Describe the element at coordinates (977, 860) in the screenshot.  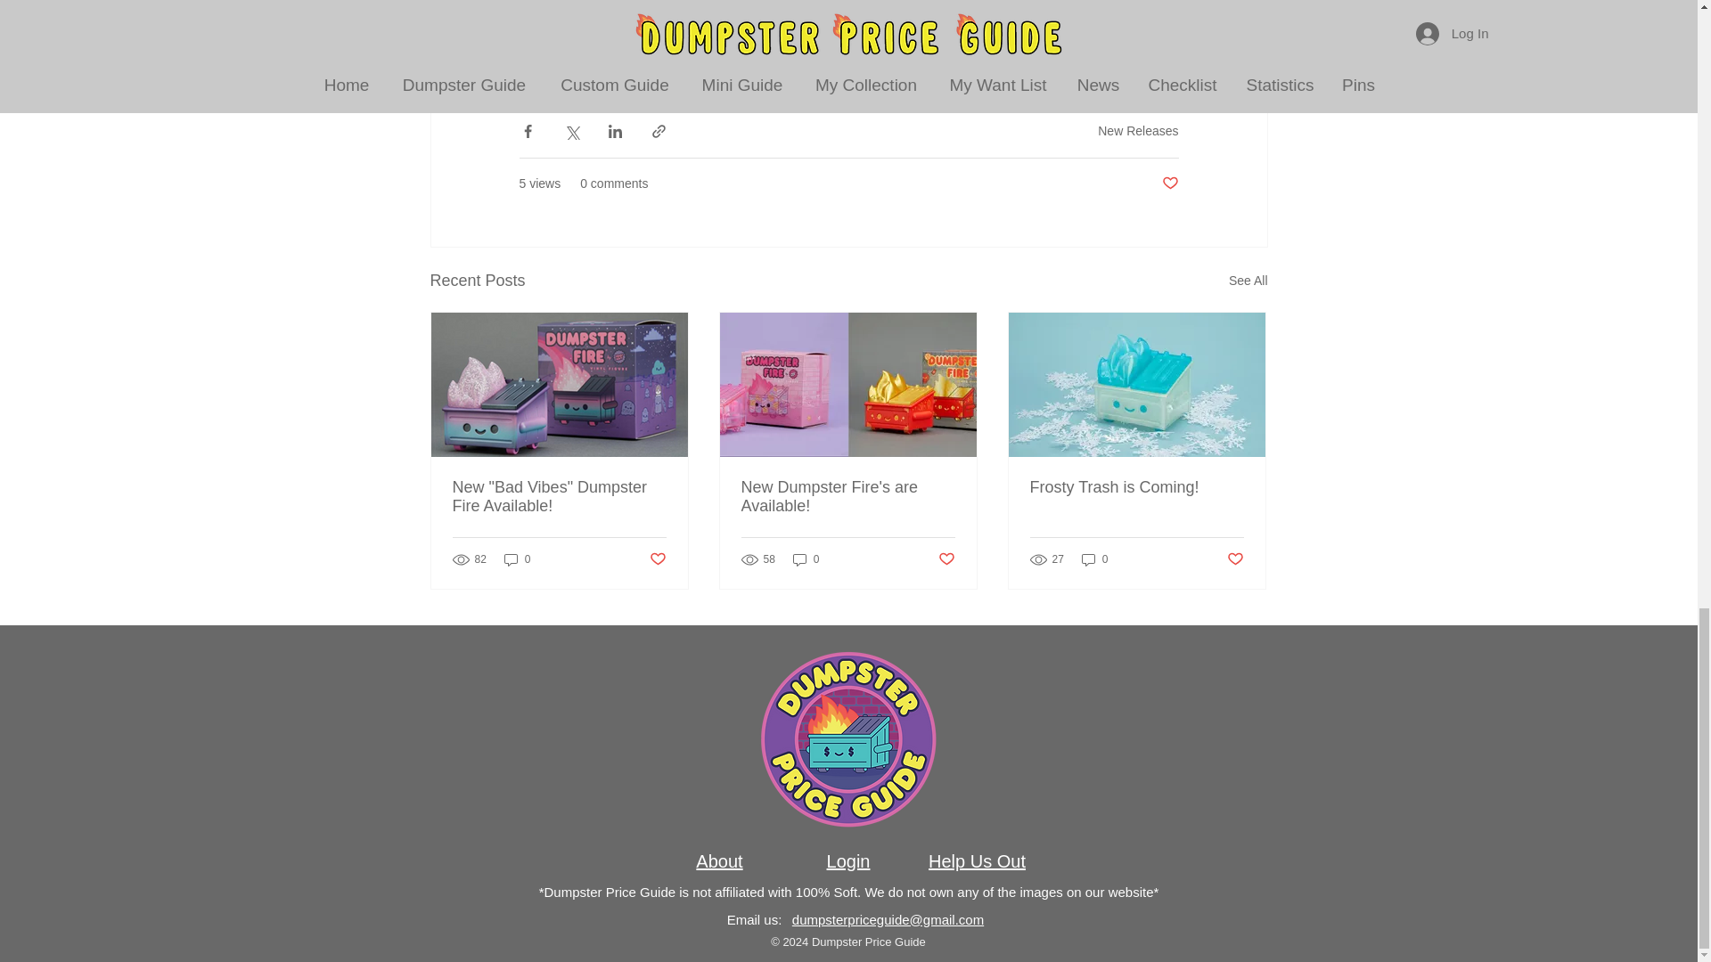
I see `Help Us Out` at that location.